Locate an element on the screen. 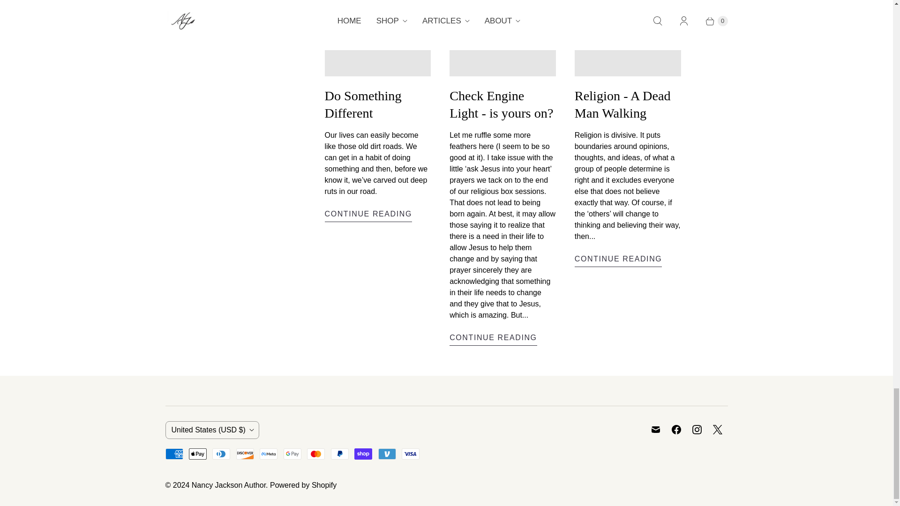 This screenshot has width=900, height=506. Diners Club is located at coordinates (221, 454).